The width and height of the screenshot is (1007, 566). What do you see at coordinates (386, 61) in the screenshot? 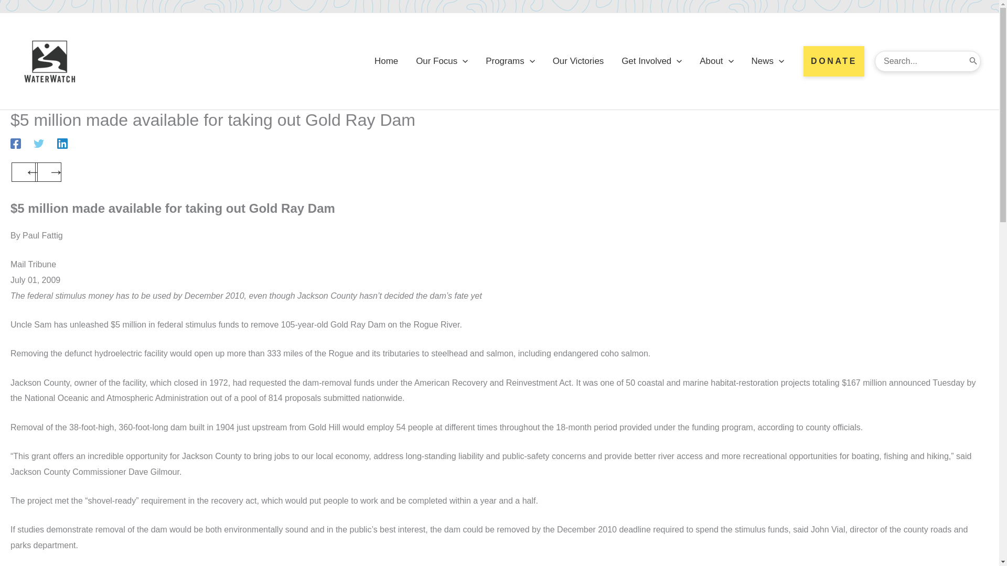
I see `Home` at bounding box center [386, 61].